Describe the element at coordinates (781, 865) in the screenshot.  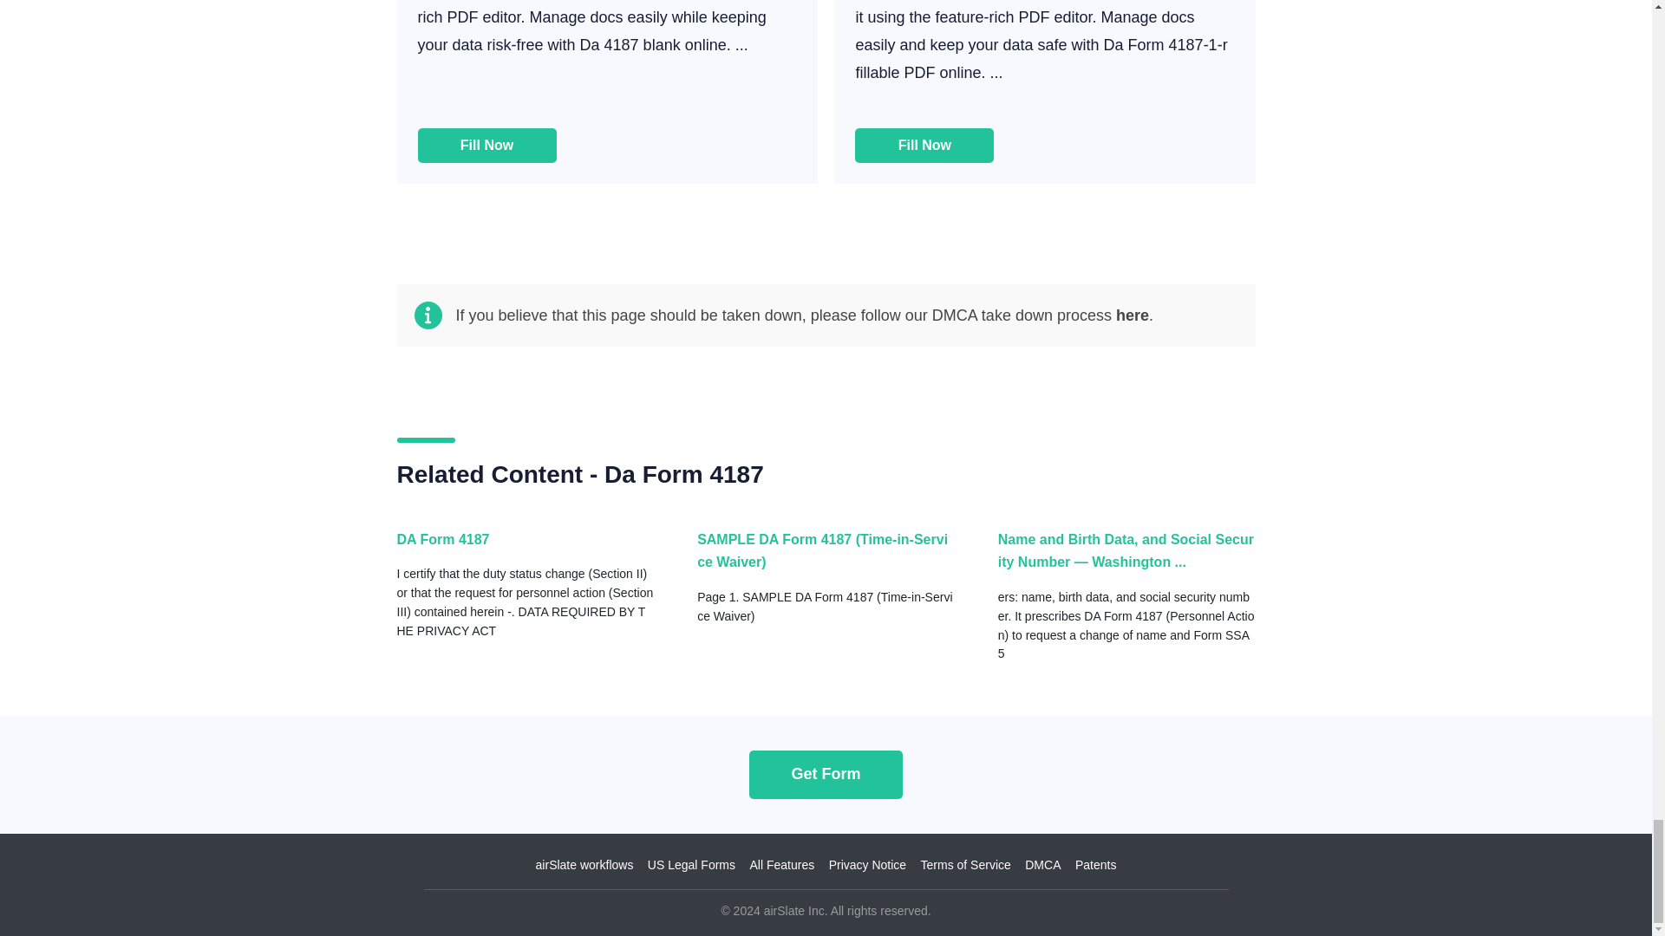
I see `All Features` at that location.